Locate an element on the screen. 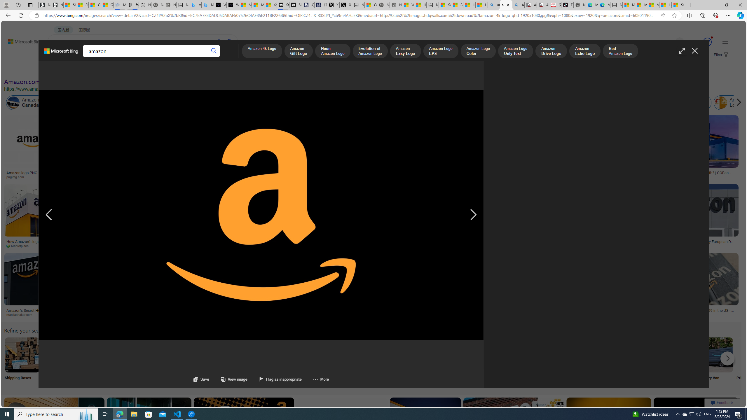 Image resolution: width=747 pixels, height=420 pixels. Wildlife - MSN is located at coordinates (408, 5).